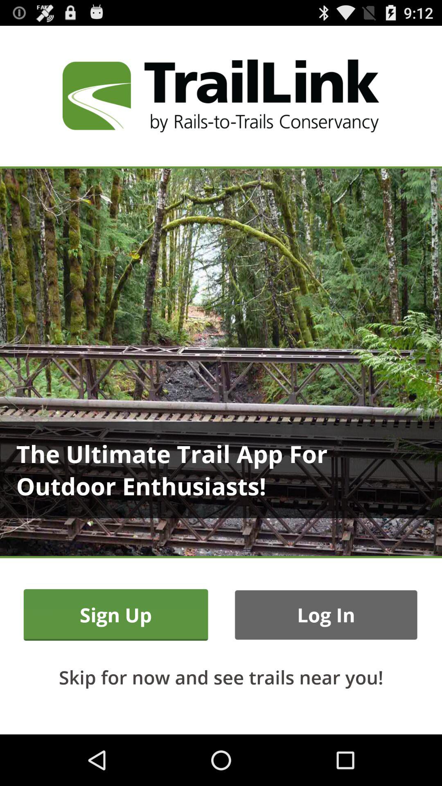  What do you see at coordinates (221, 677) in the screenshot?
I see `swipe until skip for now item` at bounding box center [221, 677].